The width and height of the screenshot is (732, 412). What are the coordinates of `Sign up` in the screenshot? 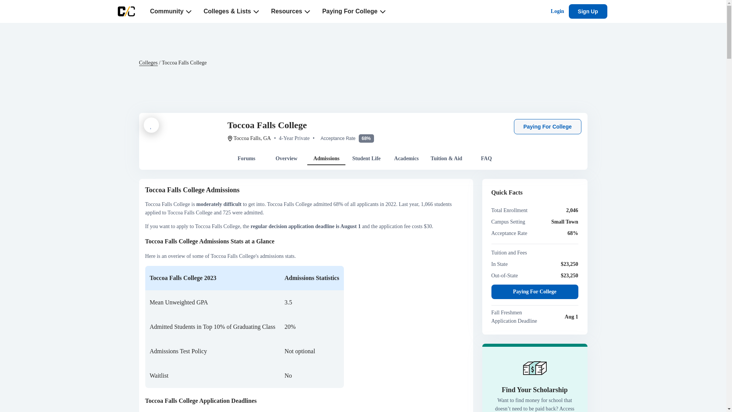 It's located at (588, 11).